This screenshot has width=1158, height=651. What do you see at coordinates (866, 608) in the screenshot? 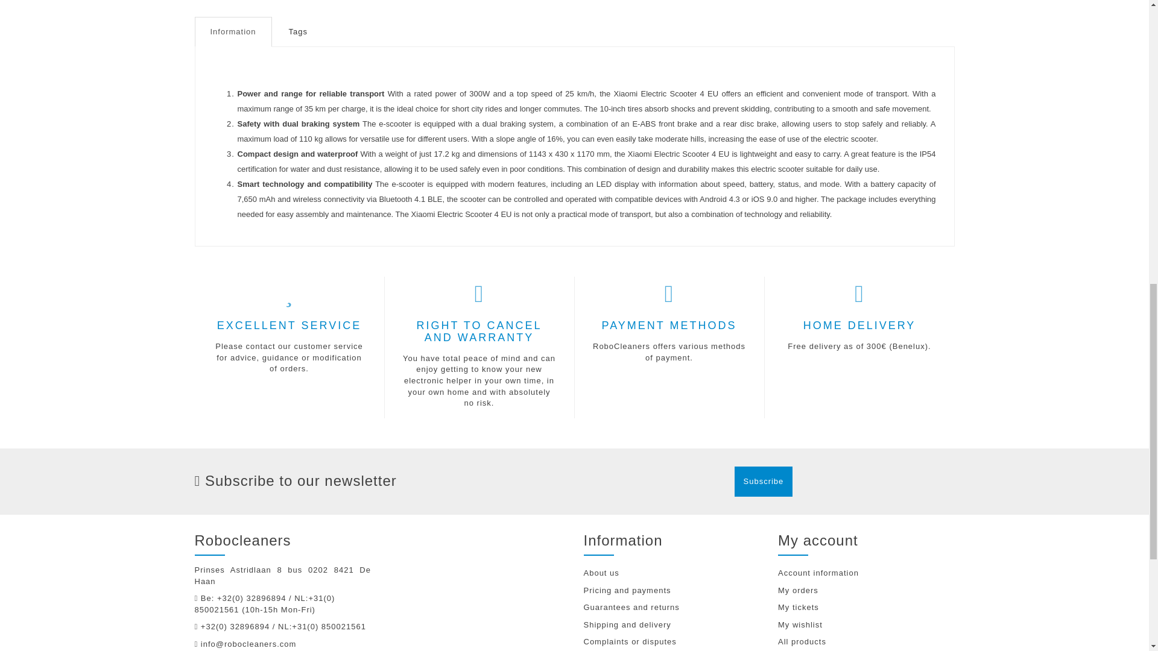
I see `My tickets` at bounding box center [866, 608].